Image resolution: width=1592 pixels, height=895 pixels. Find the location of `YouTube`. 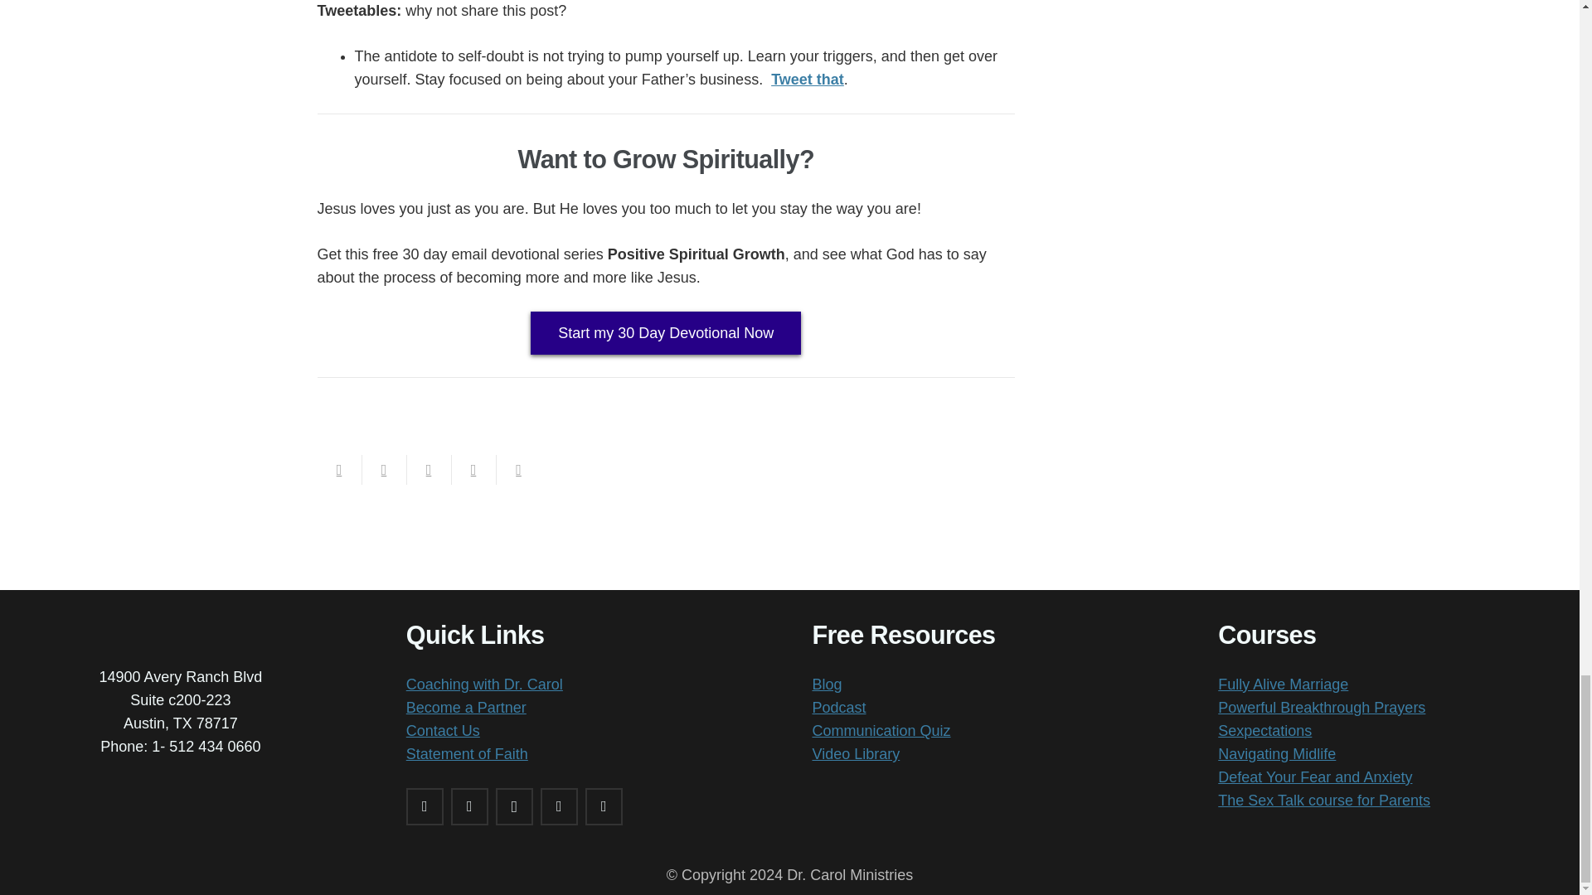

YouTube is located at coordinates (604, 806).